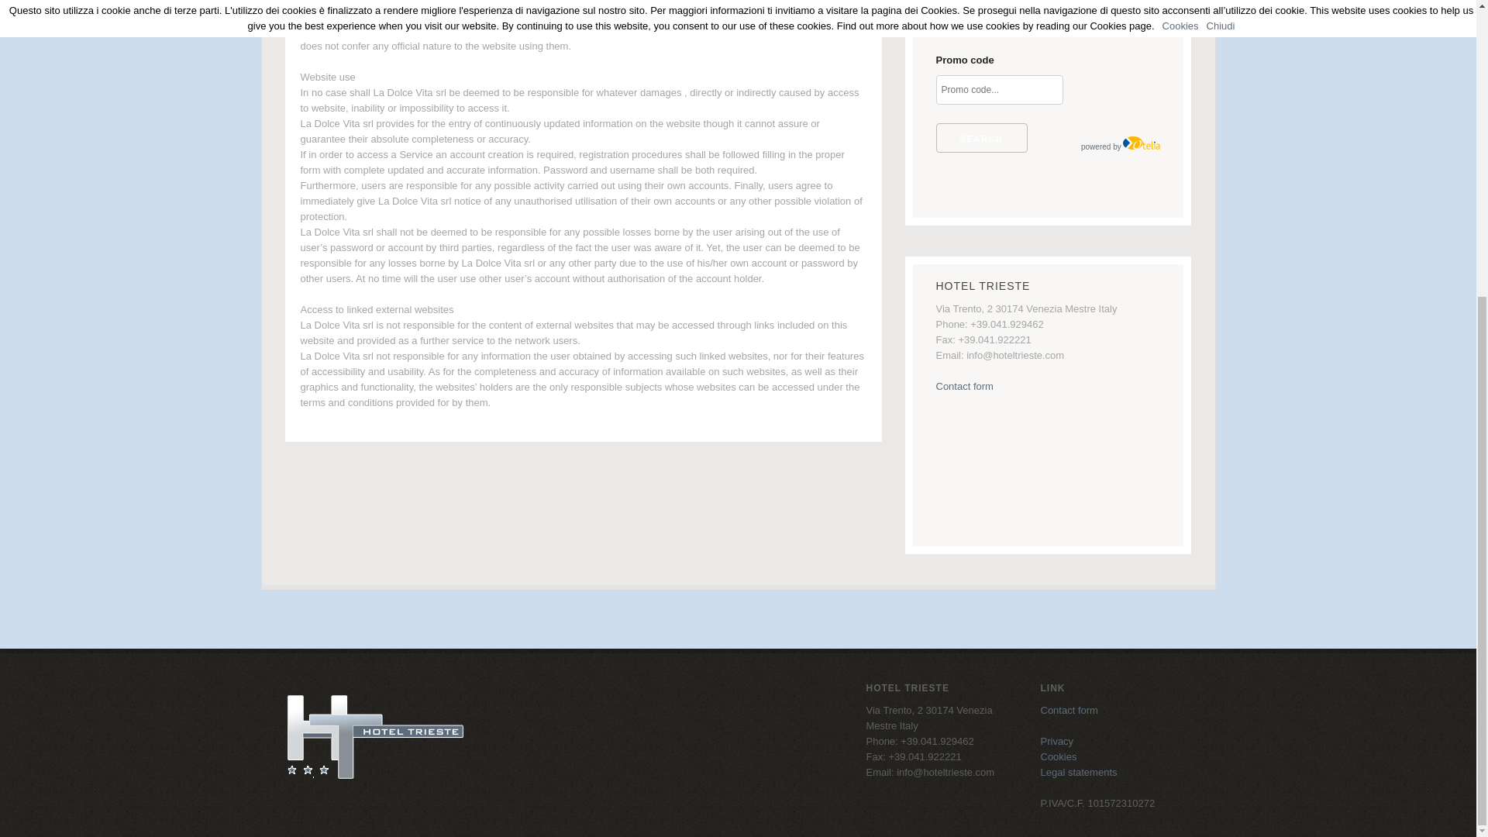  Describe the element at coordinates (1069, 710) in the screenshot. I see `Contact form` at that location.